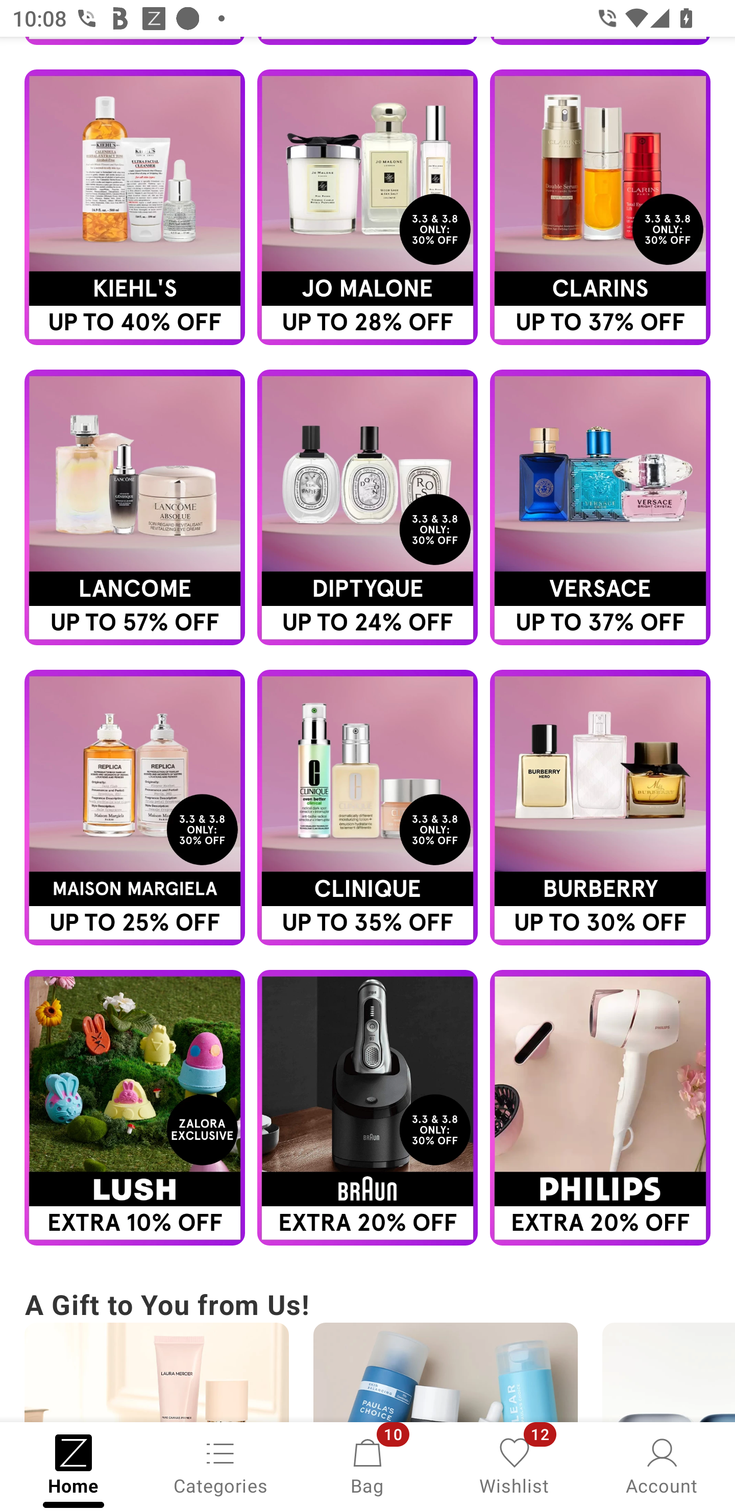 The image size is (735, 1511). What do you see at coordinates (600, 207) in the screenshot?
I see `Campaign banner` at bounding box center [600, 207].